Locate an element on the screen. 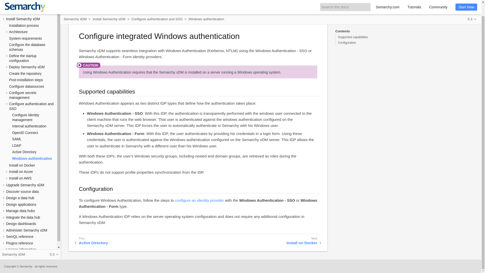  Configure the database schemas is located at coordinates (27, 47).